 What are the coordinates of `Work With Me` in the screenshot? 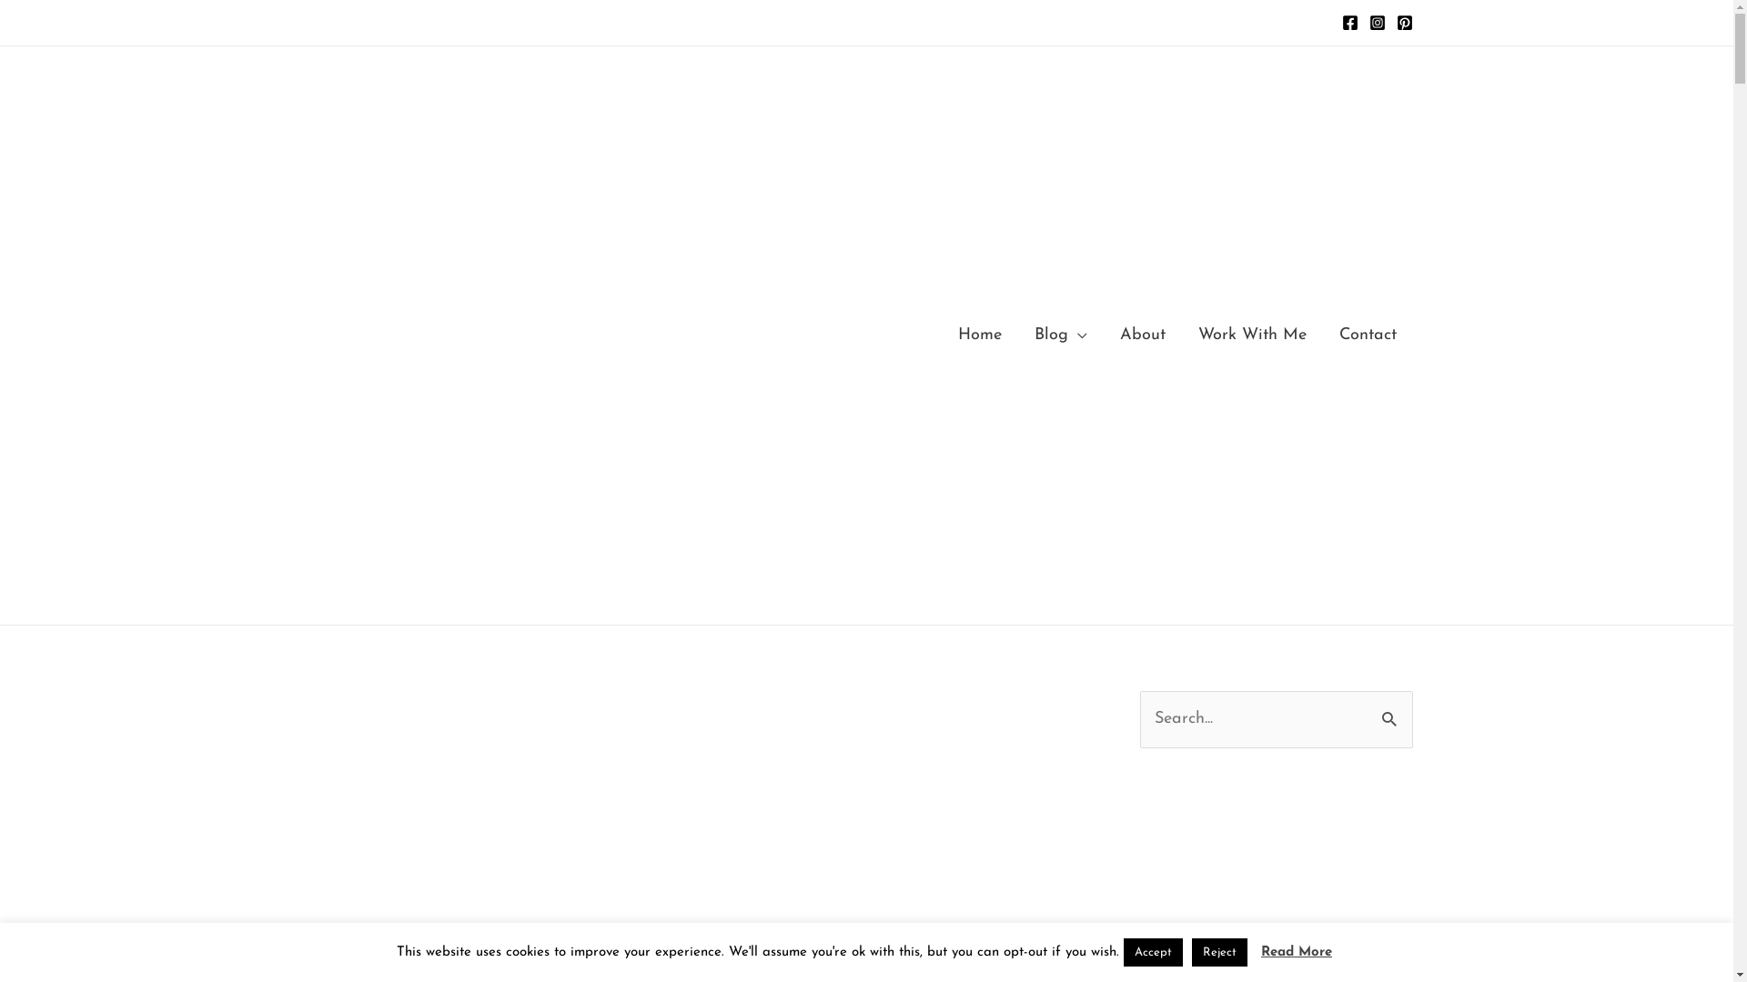 It's located at (1252, 336).